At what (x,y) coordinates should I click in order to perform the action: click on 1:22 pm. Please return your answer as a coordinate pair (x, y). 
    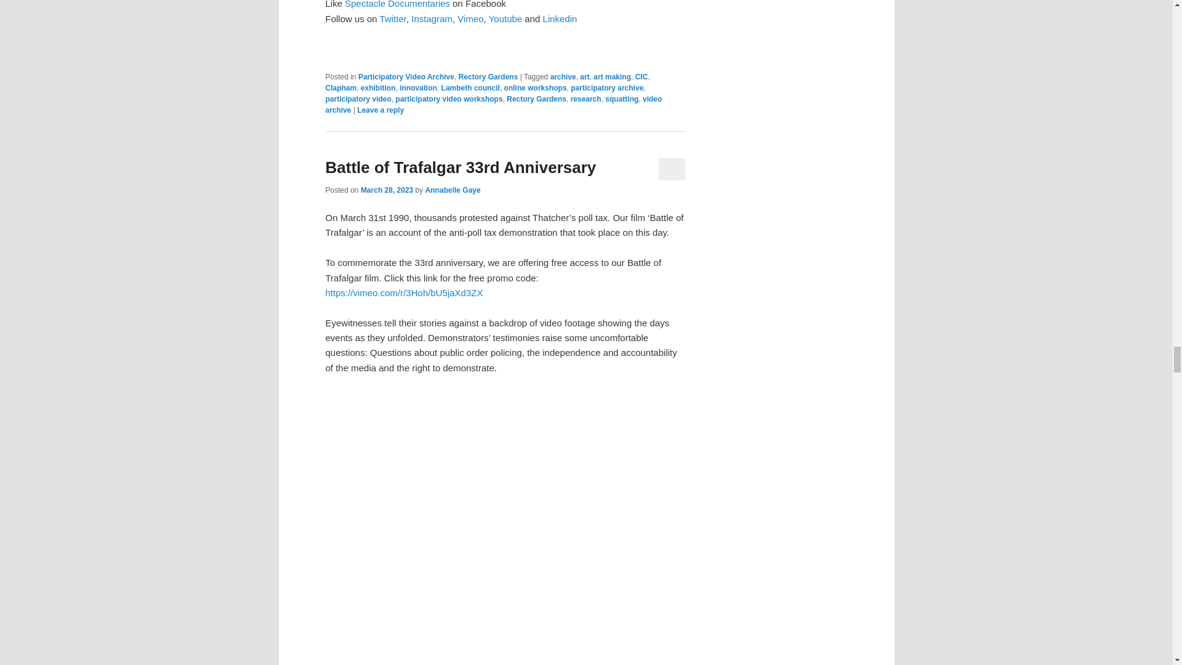
    Looking at the image, I should click on (387, 190).